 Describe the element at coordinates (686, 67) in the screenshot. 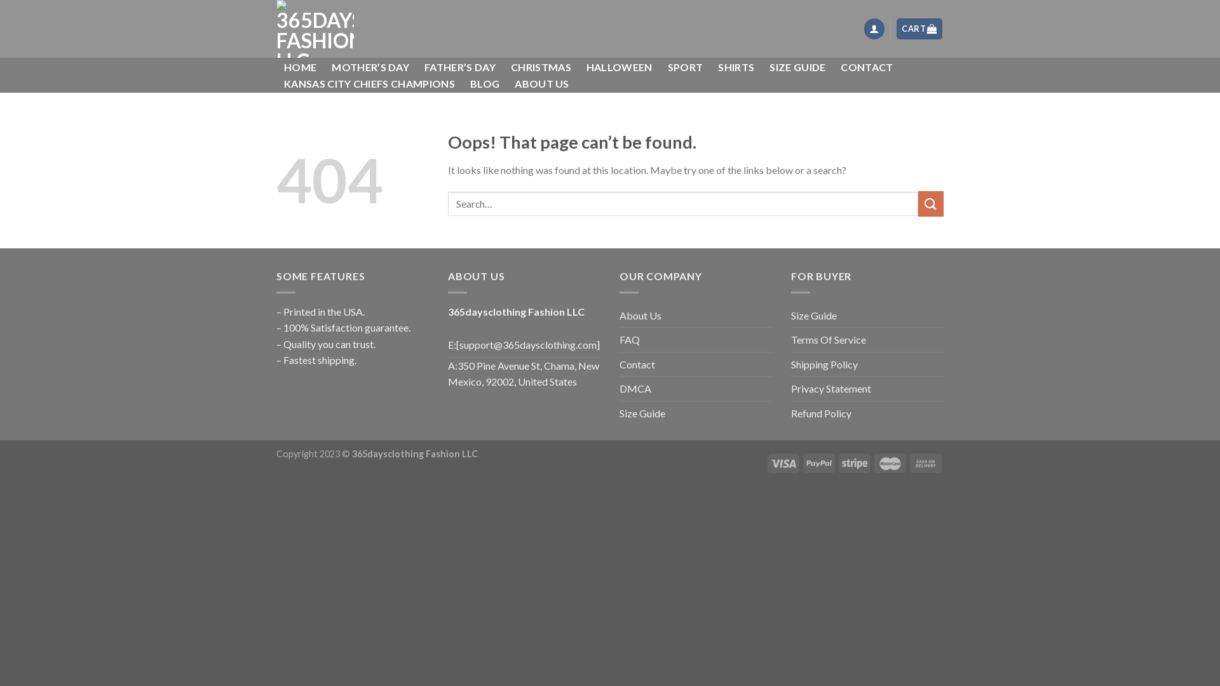

I see `SPORT` at that location.